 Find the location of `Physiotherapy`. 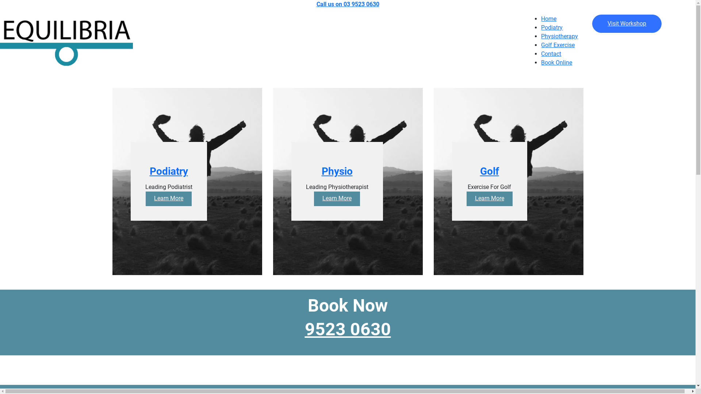

Physiotherapy is located at coordinates (559, 36).